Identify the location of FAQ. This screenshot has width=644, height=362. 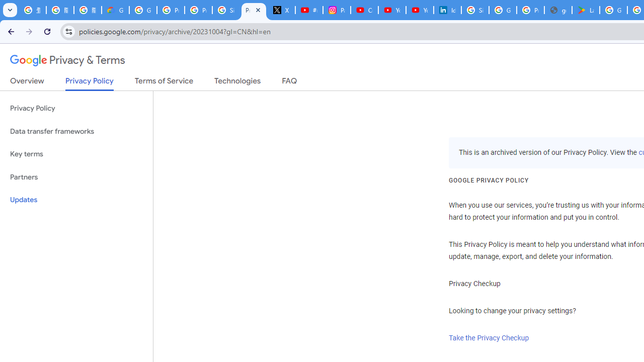
(290, 83).